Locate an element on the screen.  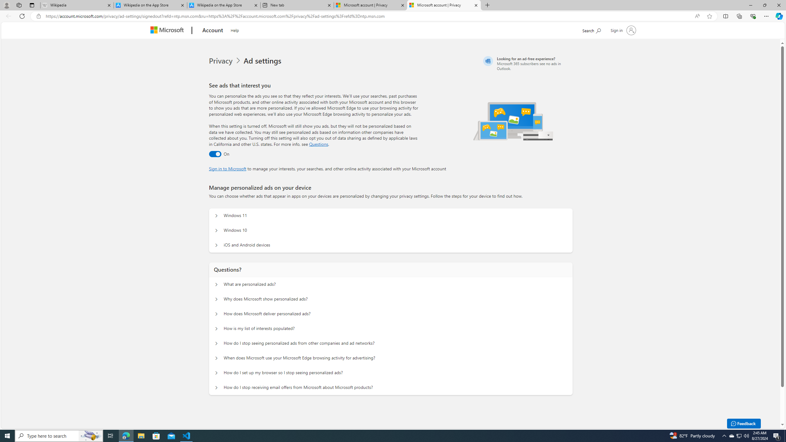
Questions? How does Microsoft deliver personalized ads? is located at coordinates (216, 314).